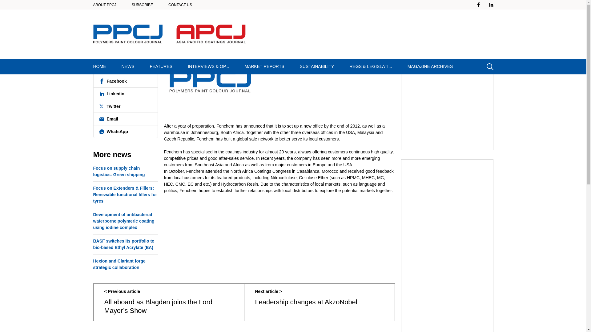 The height and width of the screenshot is (332, 591). What do you see at coordinates (125, 81) in the screenshot?
I see `Facebook` at bounding box center [125, 81].